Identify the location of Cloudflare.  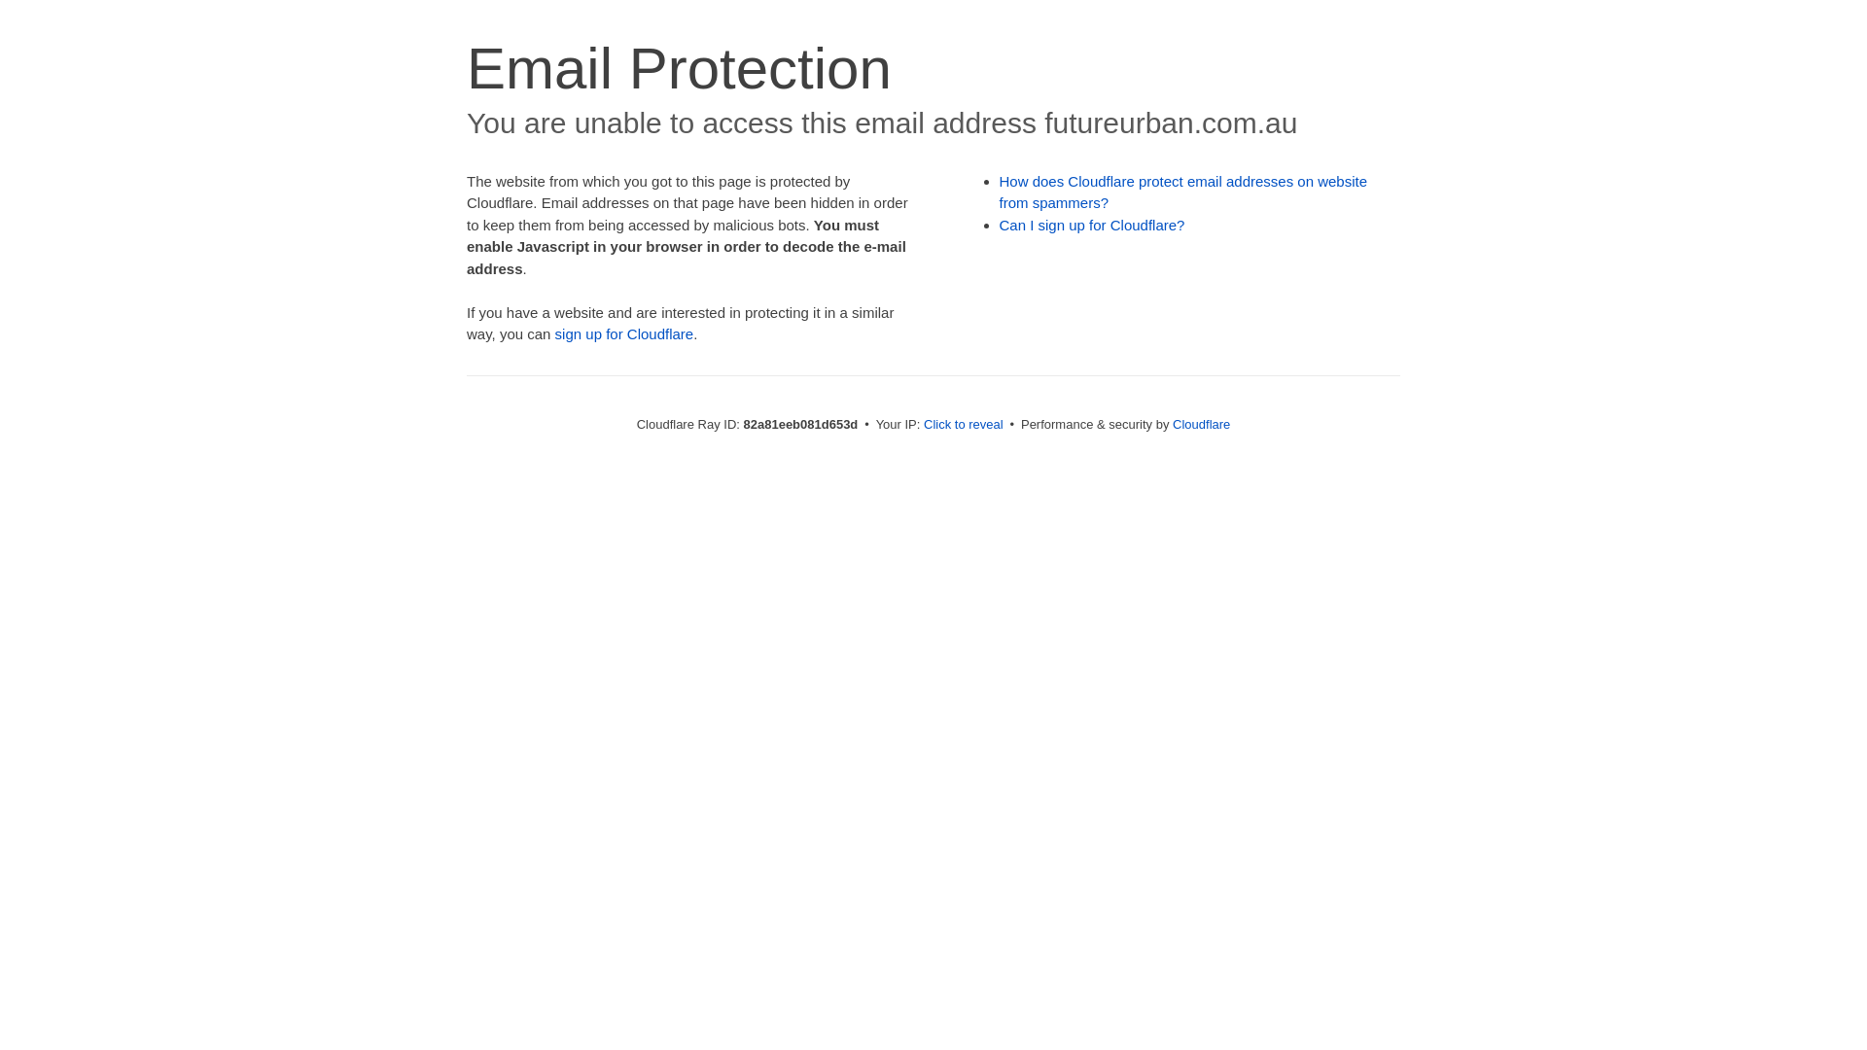
(1202, 424).